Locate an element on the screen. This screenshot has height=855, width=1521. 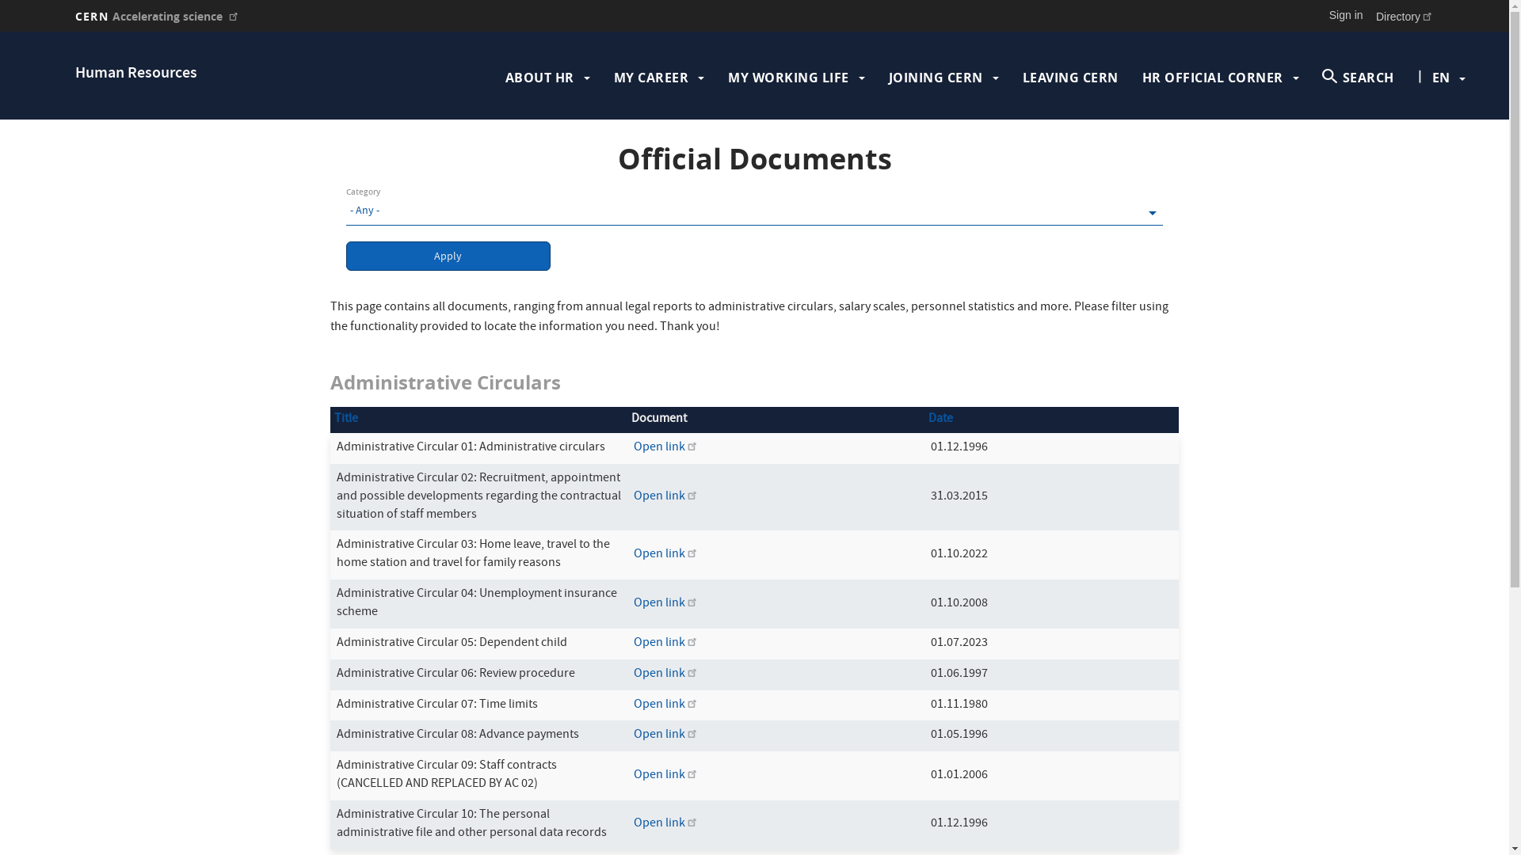
SEARCH is located at coordinates (1359, 78).